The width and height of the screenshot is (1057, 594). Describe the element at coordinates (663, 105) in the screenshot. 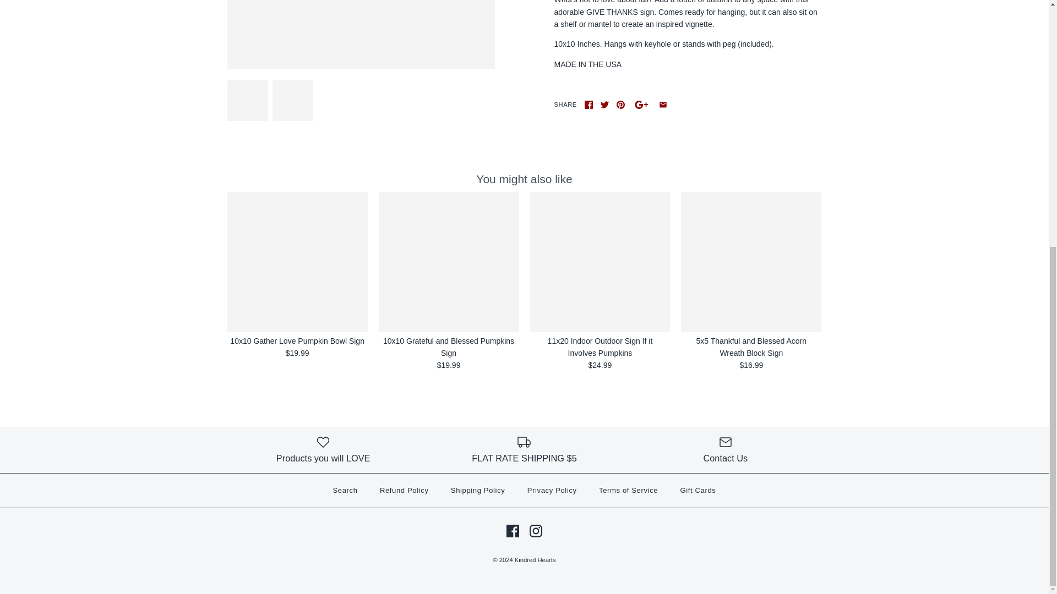

I see `Share using email` at that location.